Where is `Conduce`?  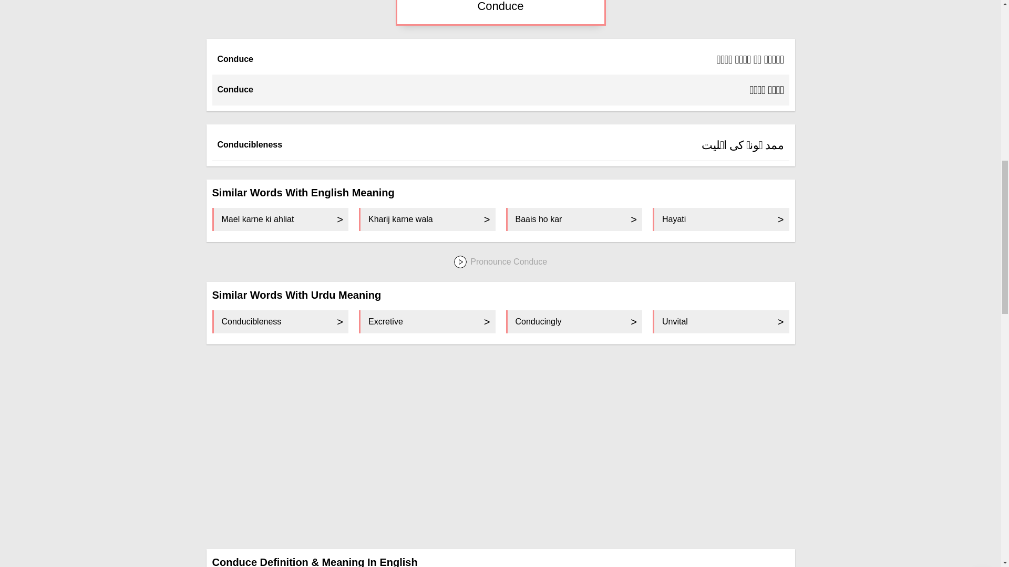
Conduce is located at coordinates (235, 59).